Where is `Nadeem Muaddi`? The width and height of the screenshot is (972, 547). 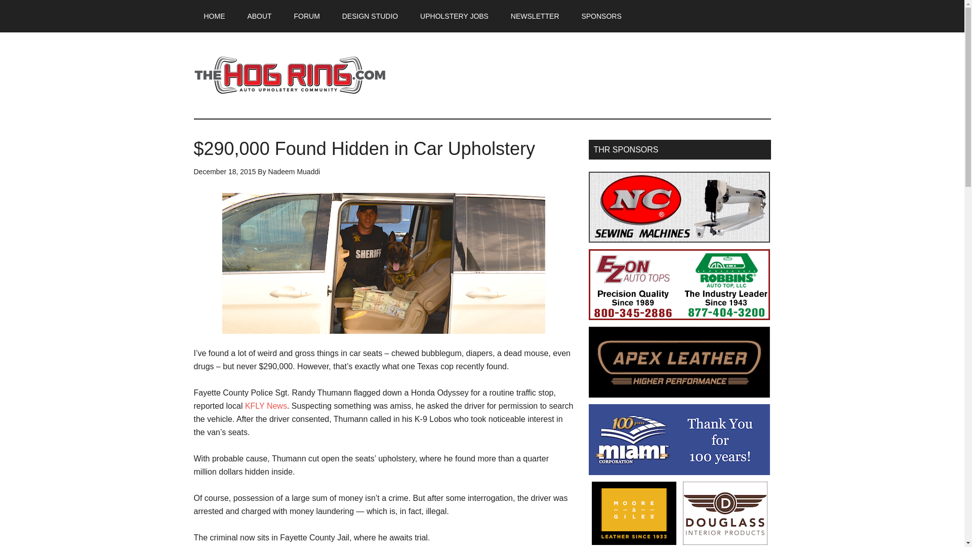
Nadeem Muaddi is located at coordinates (294, 171).